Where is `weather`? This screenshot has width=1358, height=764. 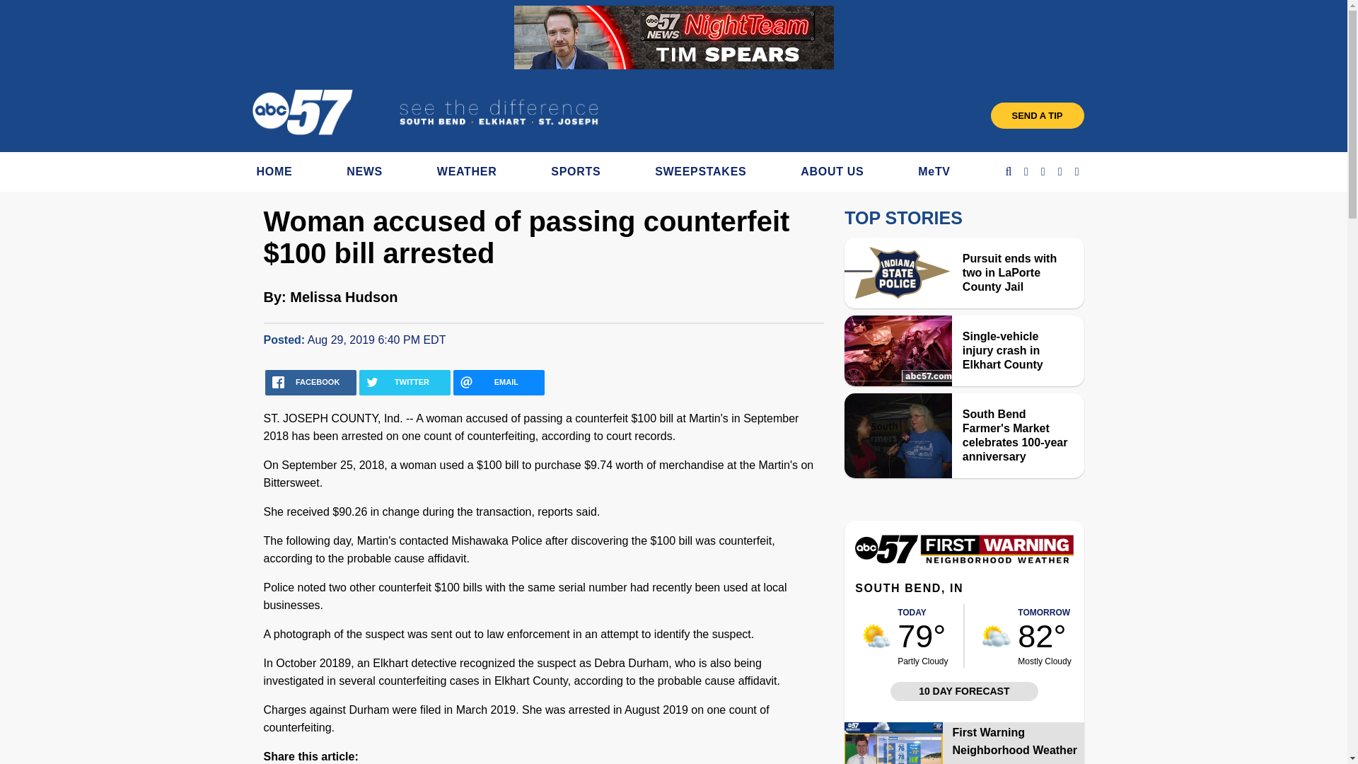
weather is located at coordinates (996, 636).